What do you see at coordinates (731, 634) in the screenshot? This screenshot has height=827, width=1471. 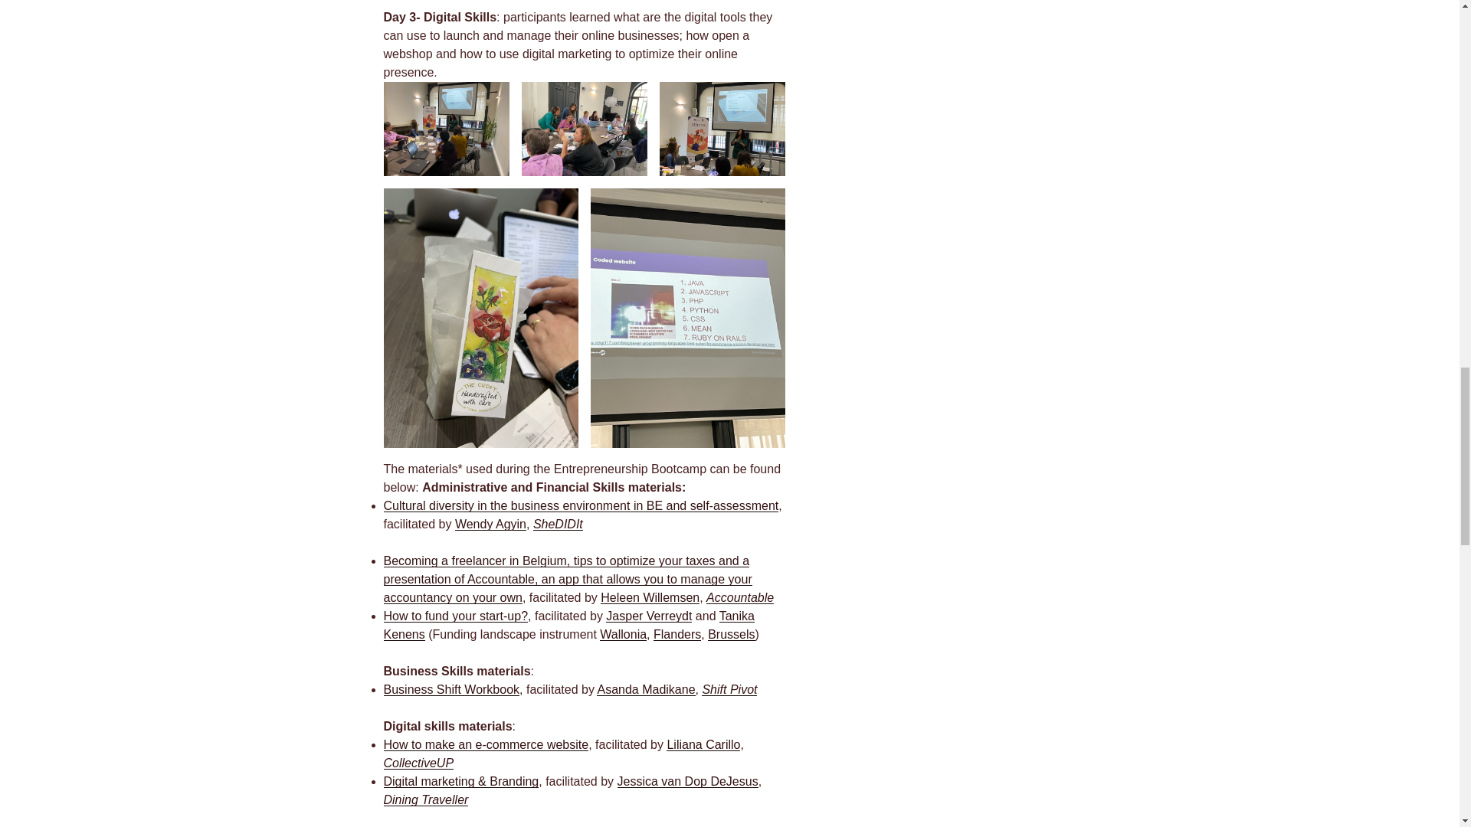 I see `Brussels` at bounding box center [731, 634].